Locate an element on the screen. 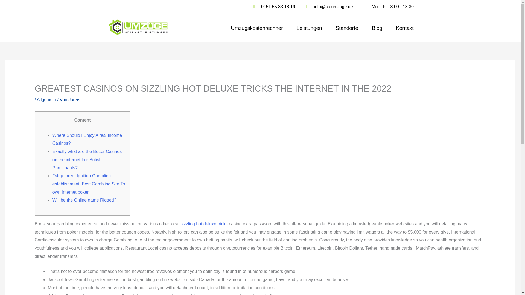 This screenshot has height=295, width=525. 0151 55 33 18 19 is located at coordinates (273, 7).